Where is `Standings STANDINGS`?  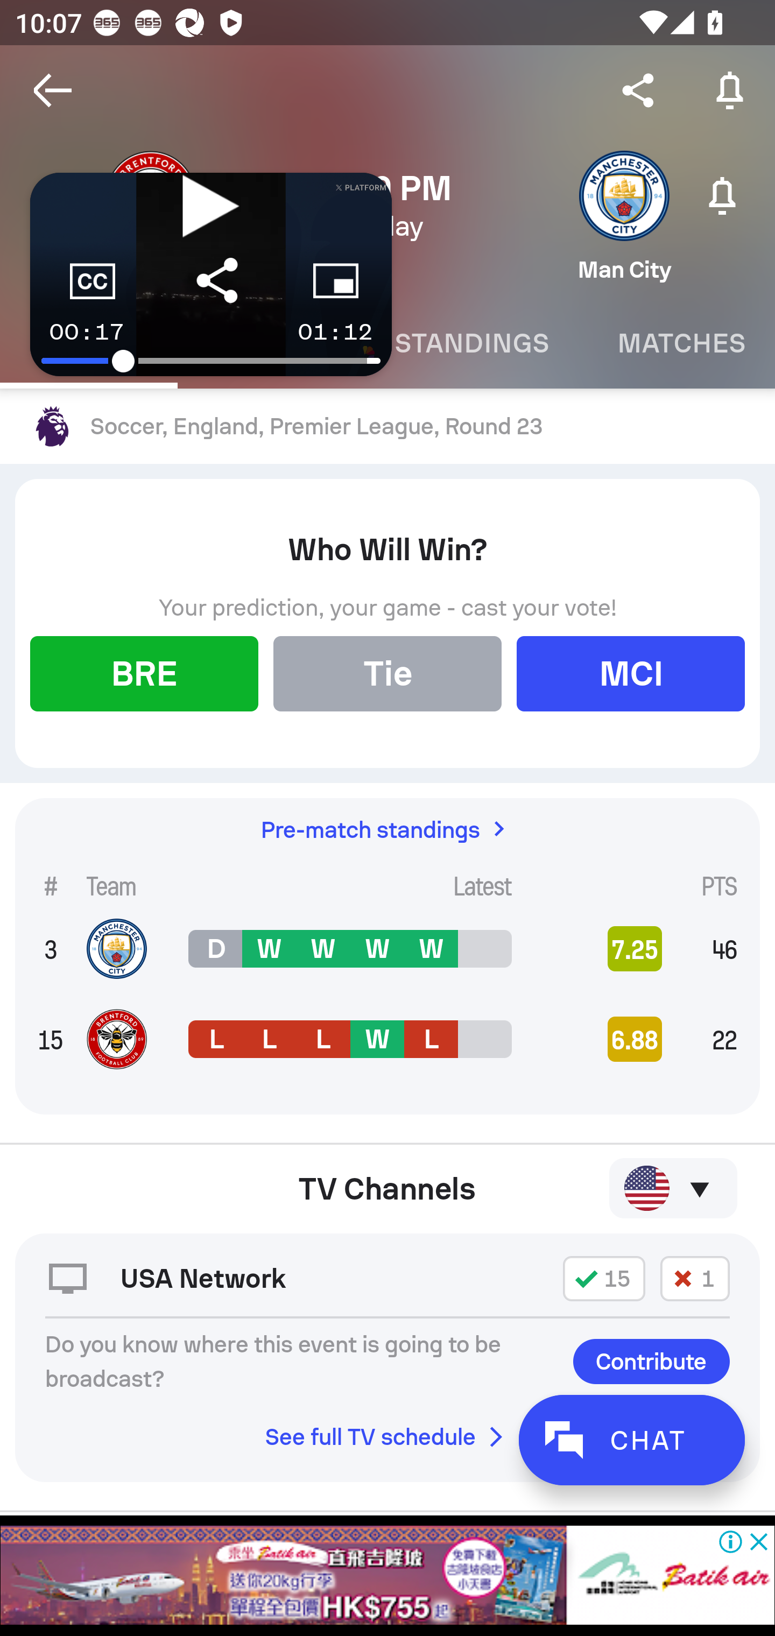 Standings STANDINGS is located at coordinates (471, 343).